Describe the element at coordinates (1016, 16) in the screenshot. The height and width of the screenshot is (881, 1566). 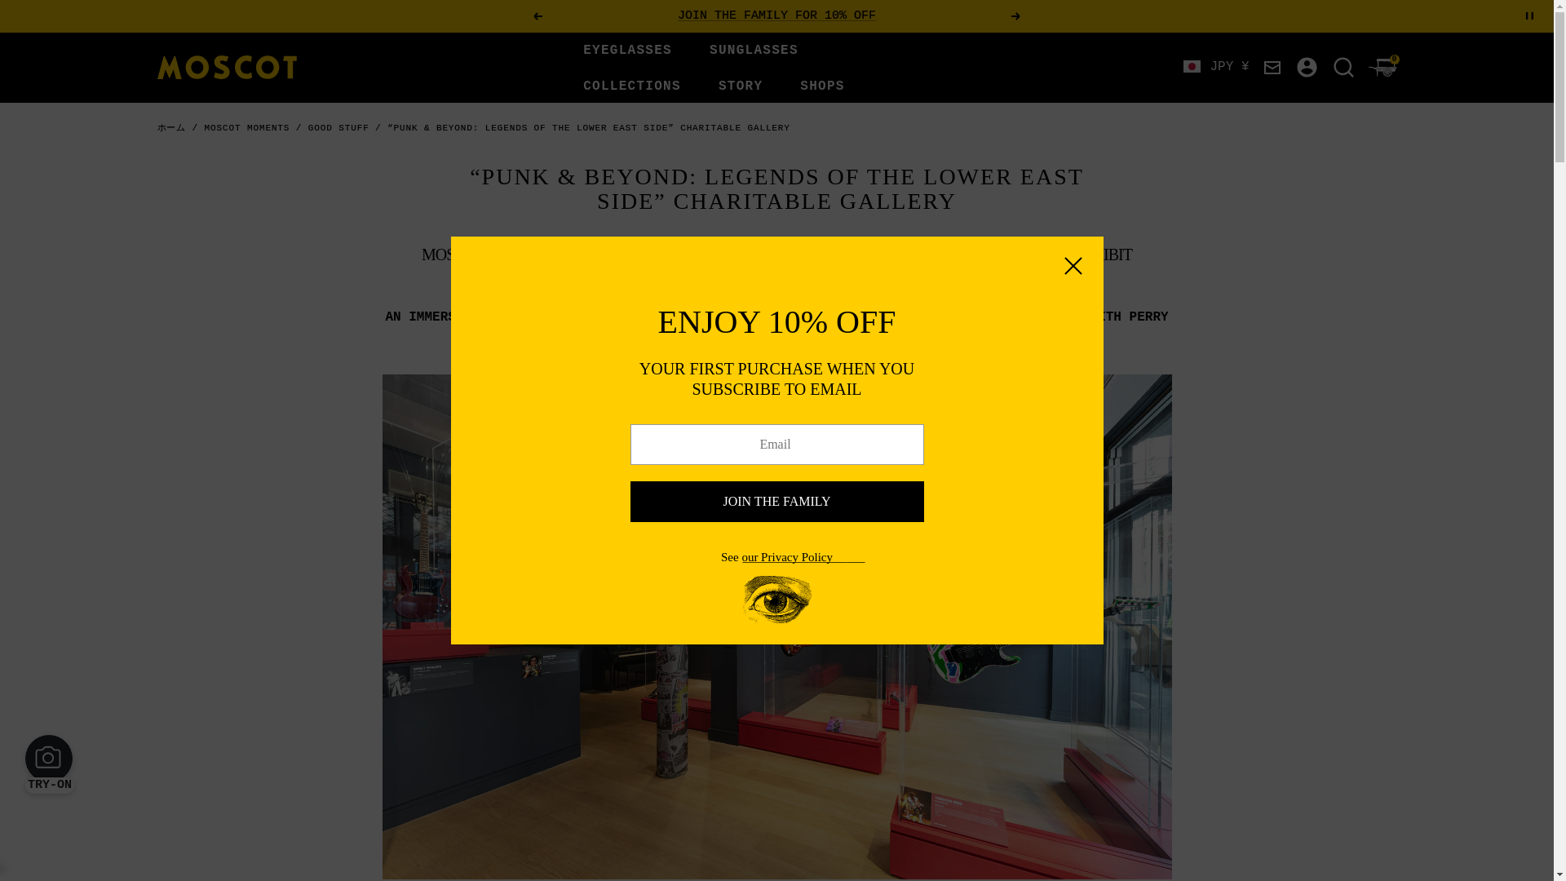
I see `navigation arrow right` at that location.